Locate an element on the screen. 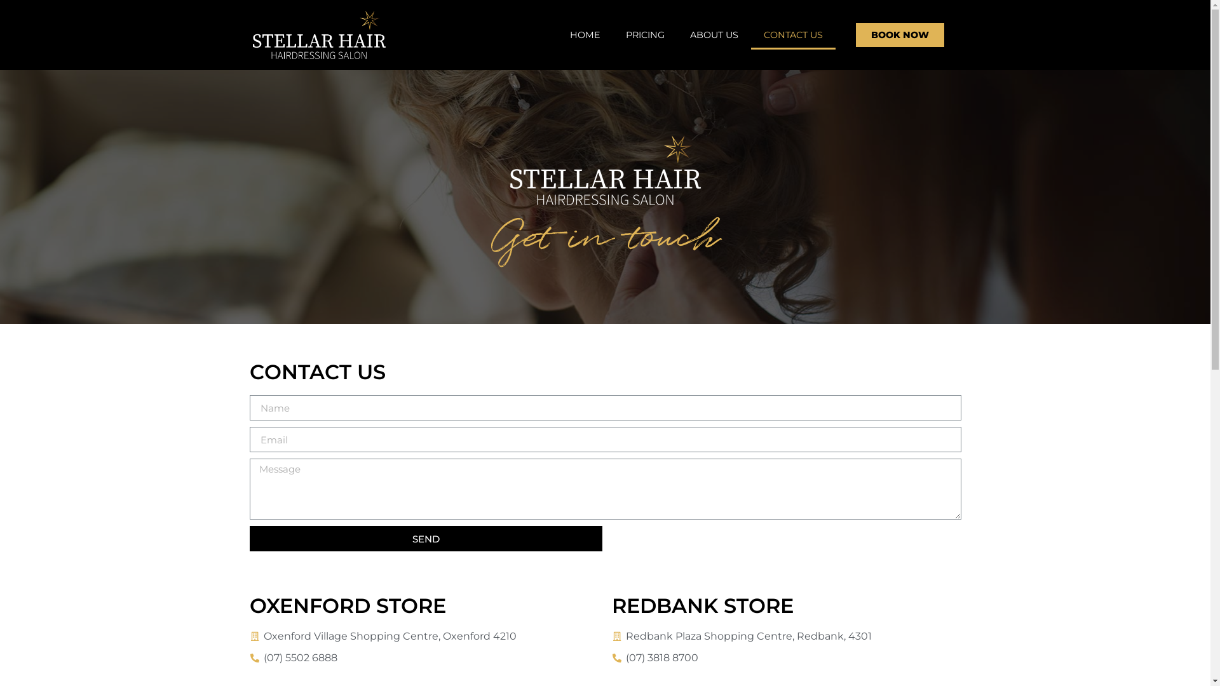 This screenshot has height=686, width=1220. PRICING is located at coordinates (645, 34).